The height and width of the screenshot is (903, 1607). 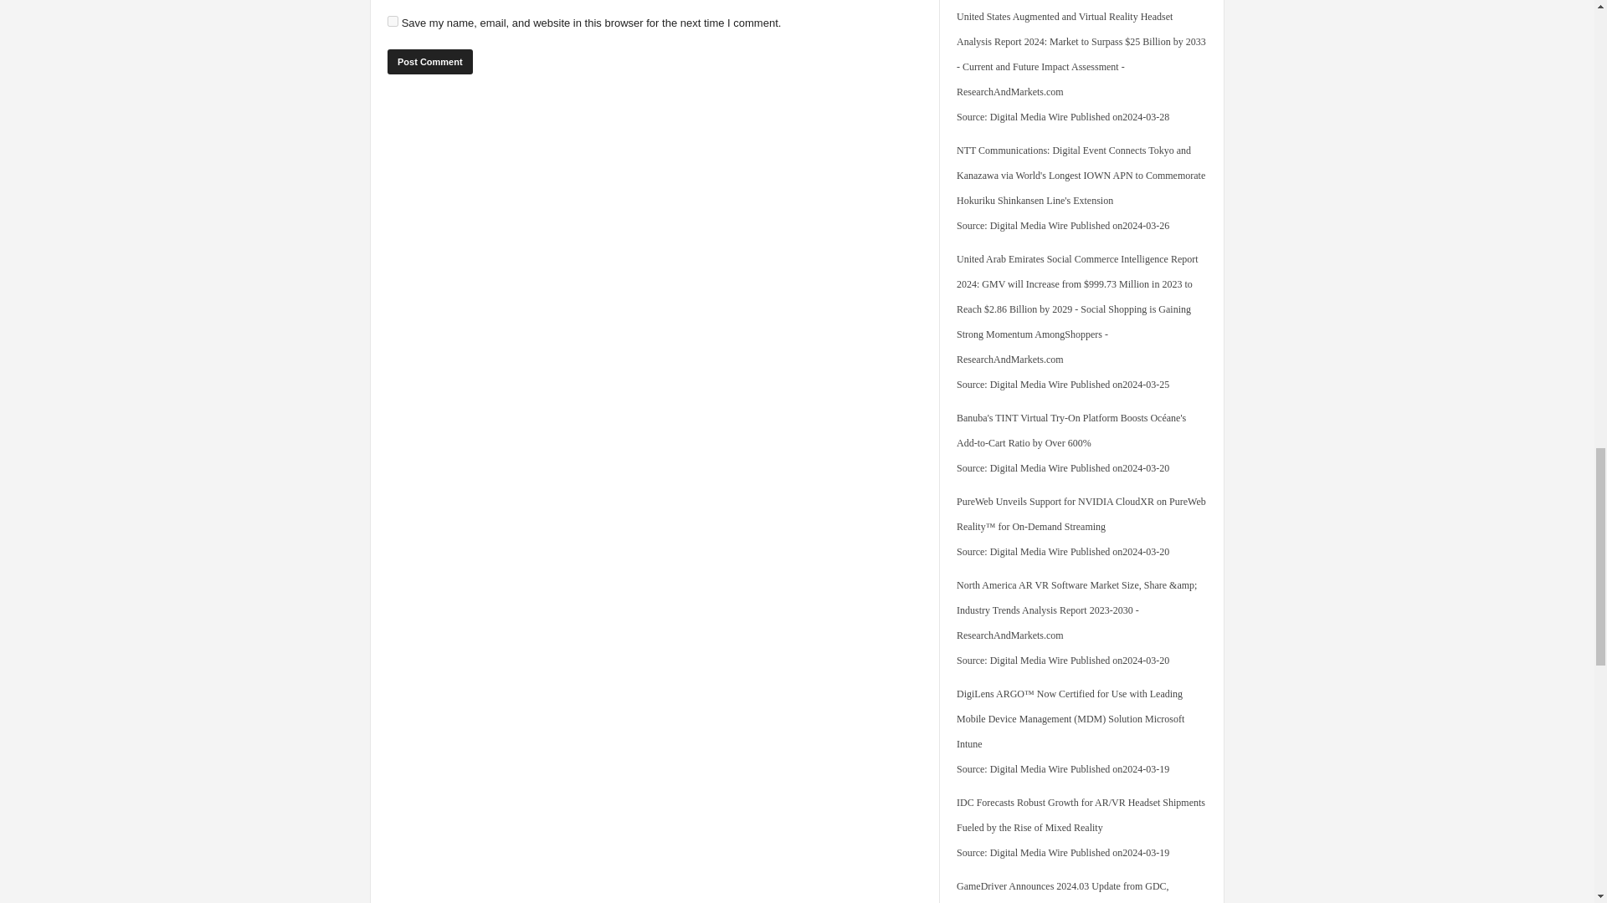 What do you see at coordinates (429, 62) in the screenshot?
I see `Post Comment` at bounding box center [429, 62].